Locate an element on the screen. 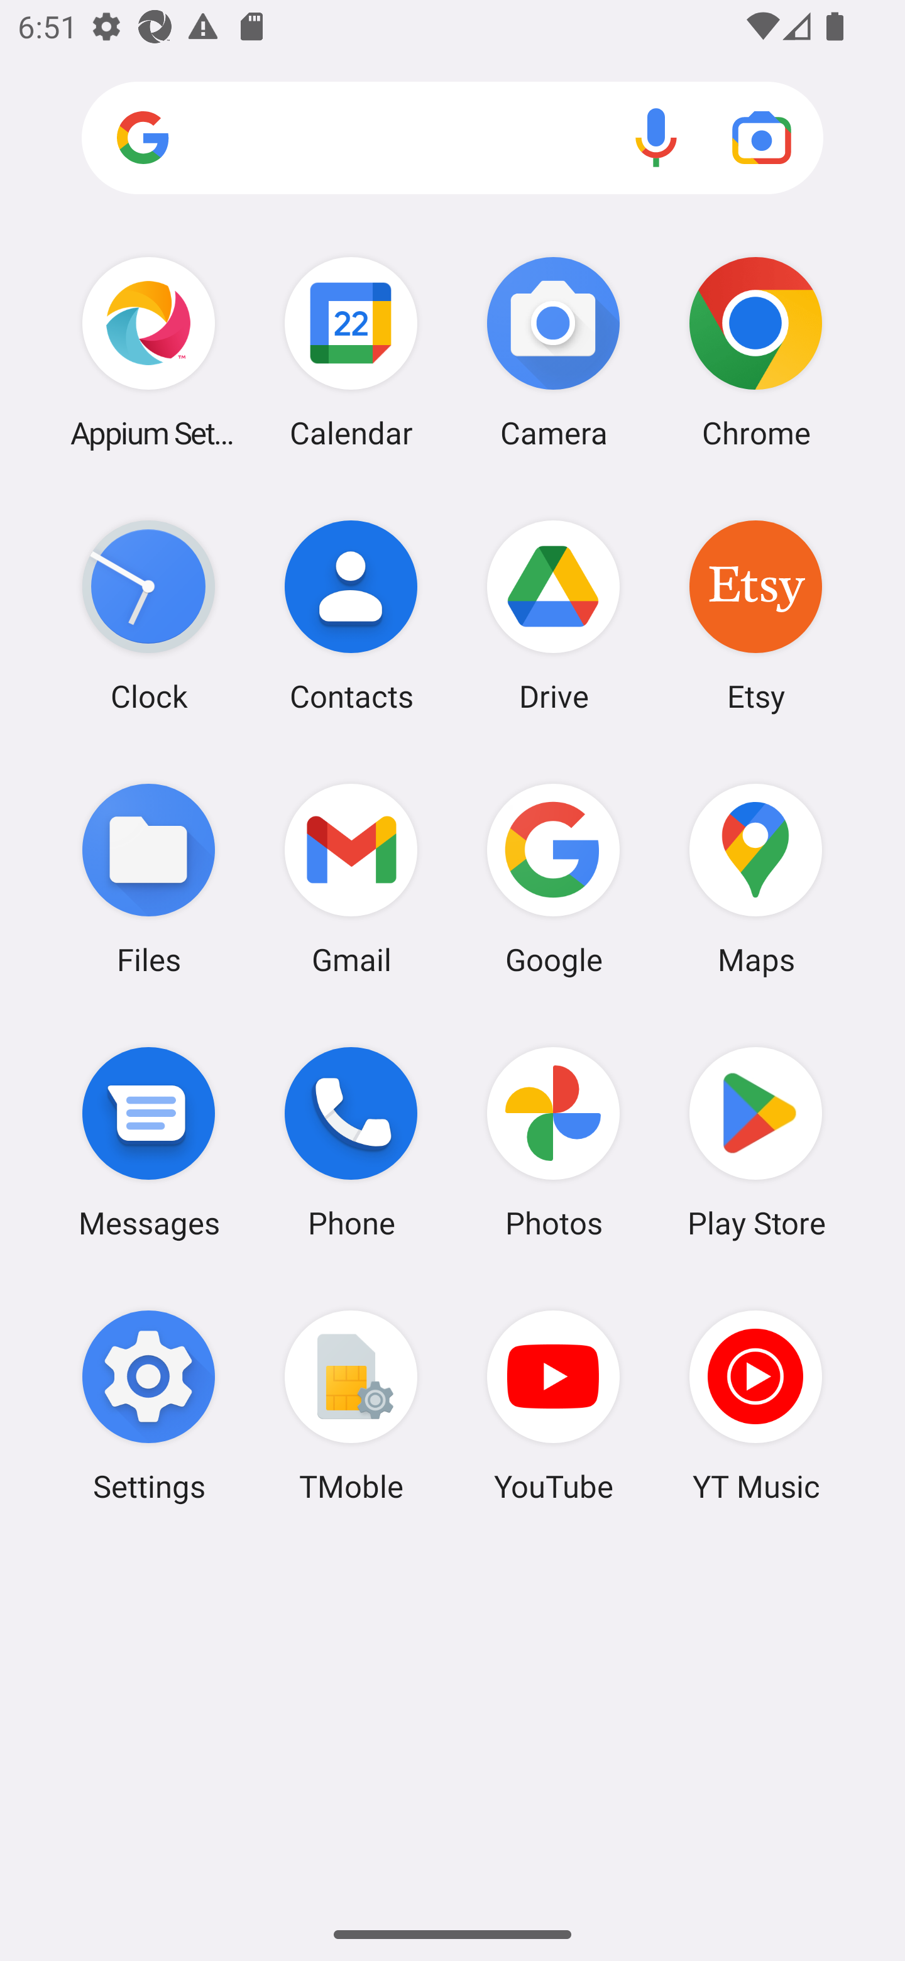 This screenshot has width=905, height=1961. YT Music is located at coordinates (755, 1406).